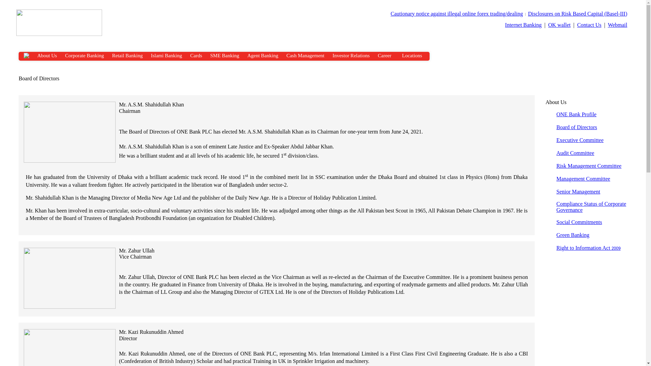  I want to click on Cash Management, so click(305, 56).